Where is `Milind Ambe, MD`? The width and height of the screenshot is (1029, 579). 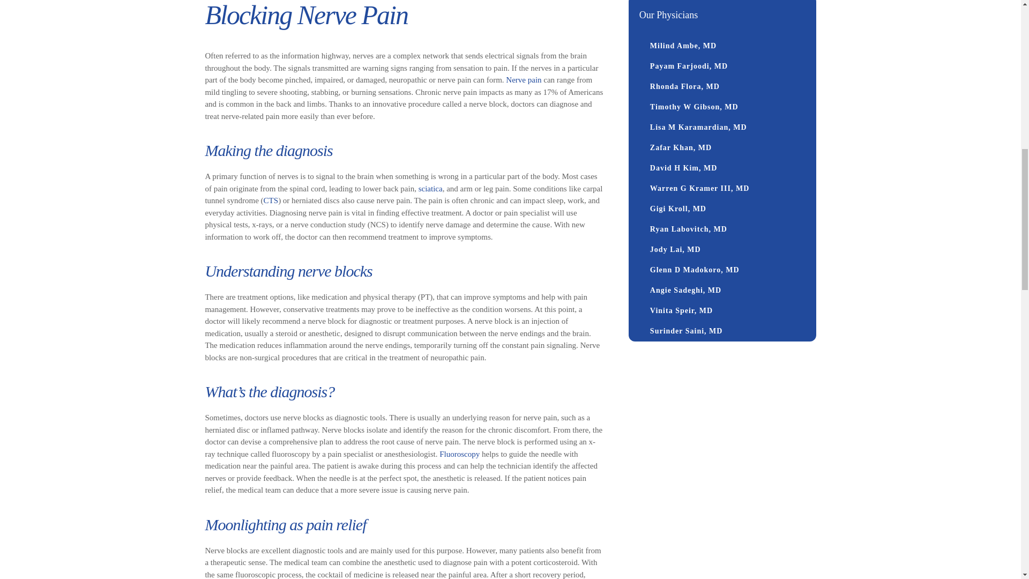
Milind Ambe, MD is located at coordinates (721, 46).